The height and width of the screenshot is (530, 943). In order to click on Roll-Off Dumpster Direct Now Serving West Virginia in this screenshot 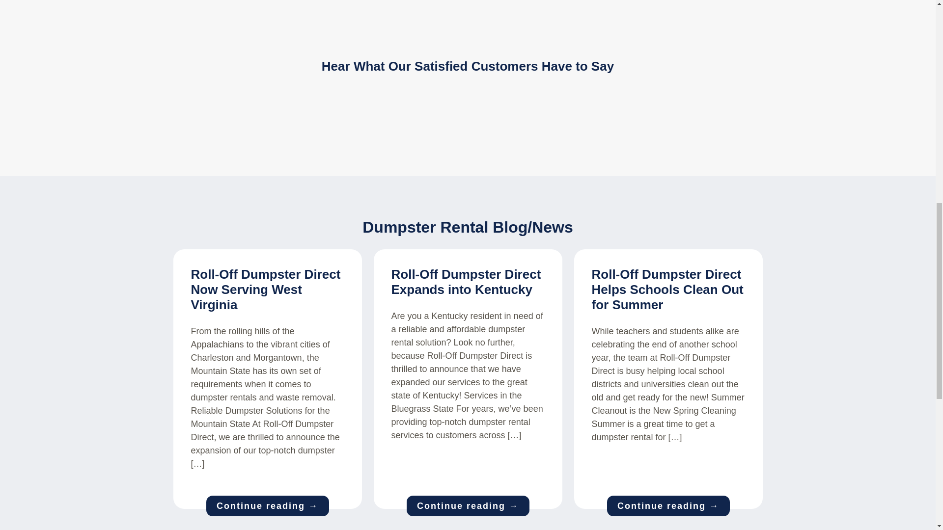, I will do `click(265, 290)`.